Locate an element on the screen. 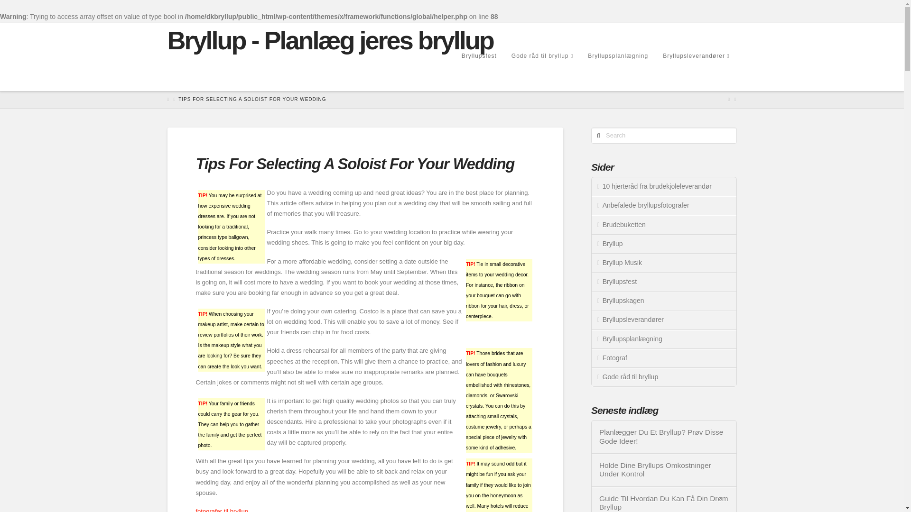  Bryllupskagen is located at coordinates (663, 301).